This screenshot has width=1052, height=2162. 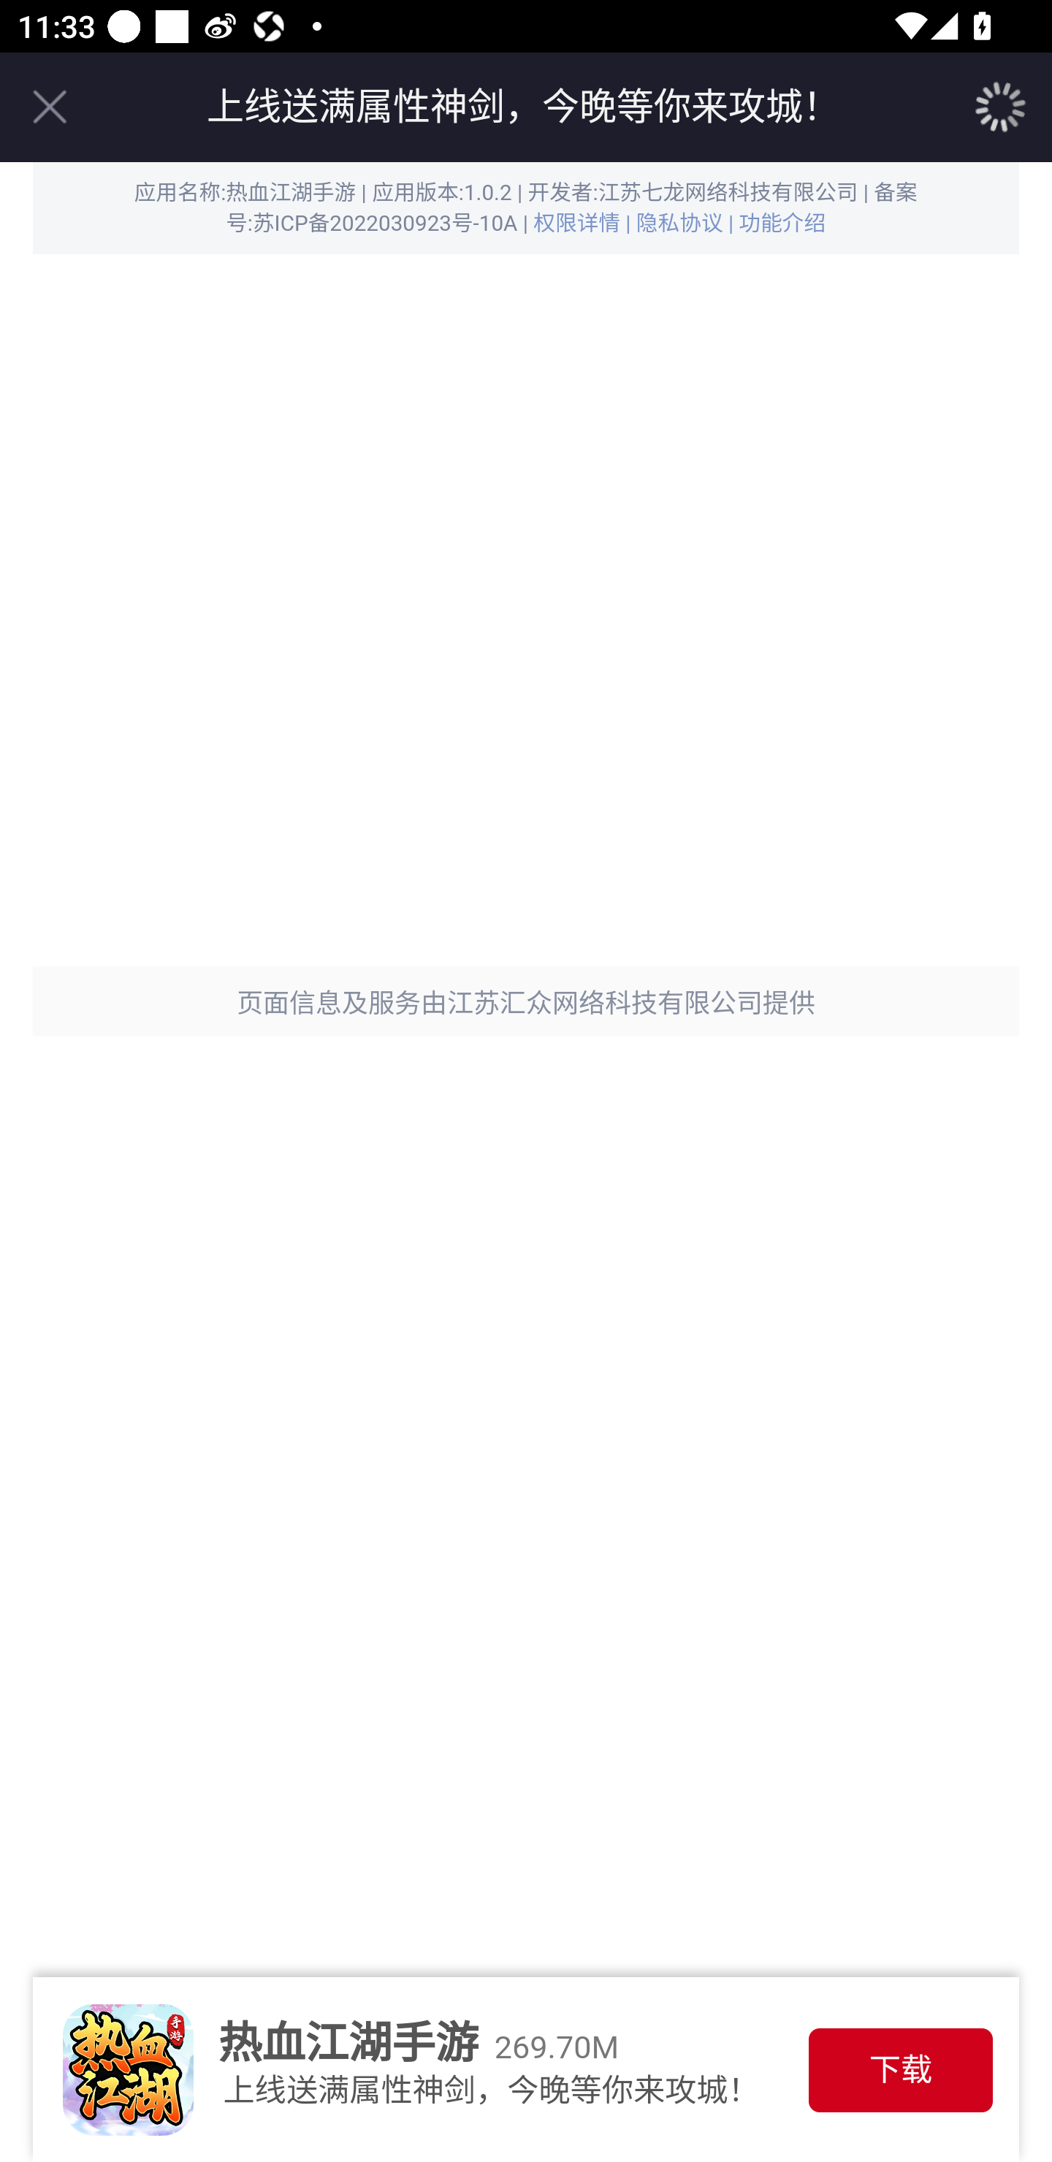 I want to click on 上线送满属性神剑，今晚等你来攻城！, so click(x=523, y=107).